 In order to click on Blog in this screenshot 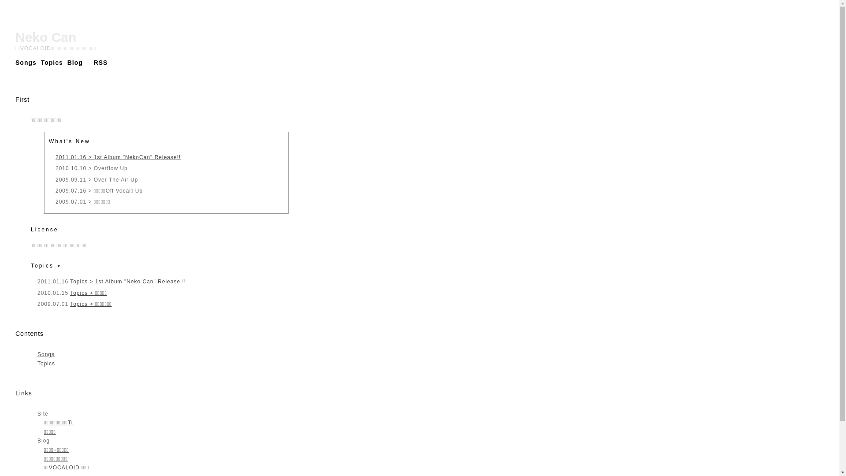, I will do `click(75, 63)`.